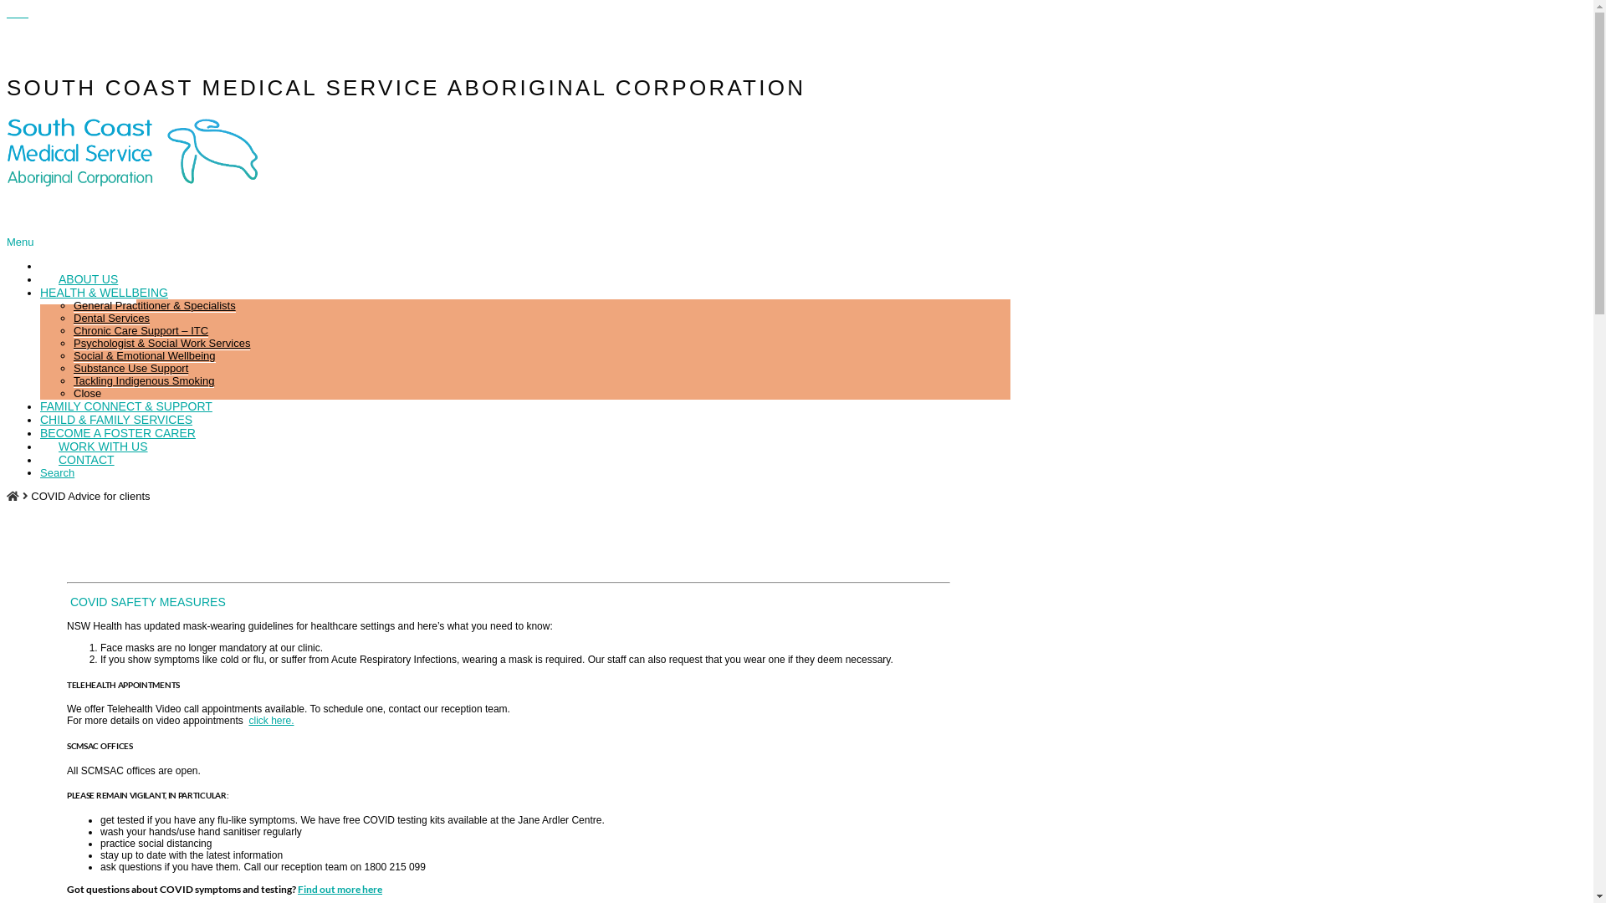 This screenshot has width=1606, height=903. What do you see at coordinates (58, 266) in the screenshot?
I see `HOME` at bounding box center [58, 266].